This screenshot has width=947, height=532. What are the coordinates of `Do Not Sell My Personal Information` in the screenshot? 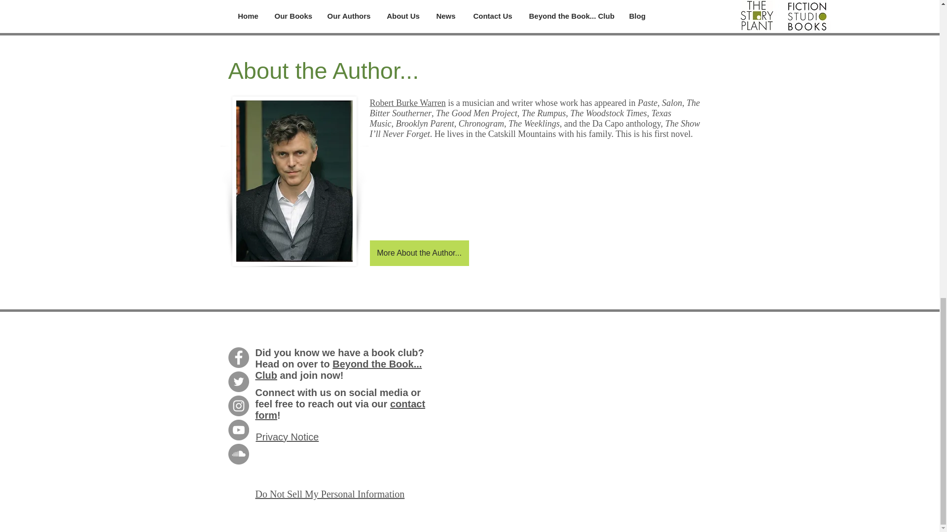 It's located at (330, 494).